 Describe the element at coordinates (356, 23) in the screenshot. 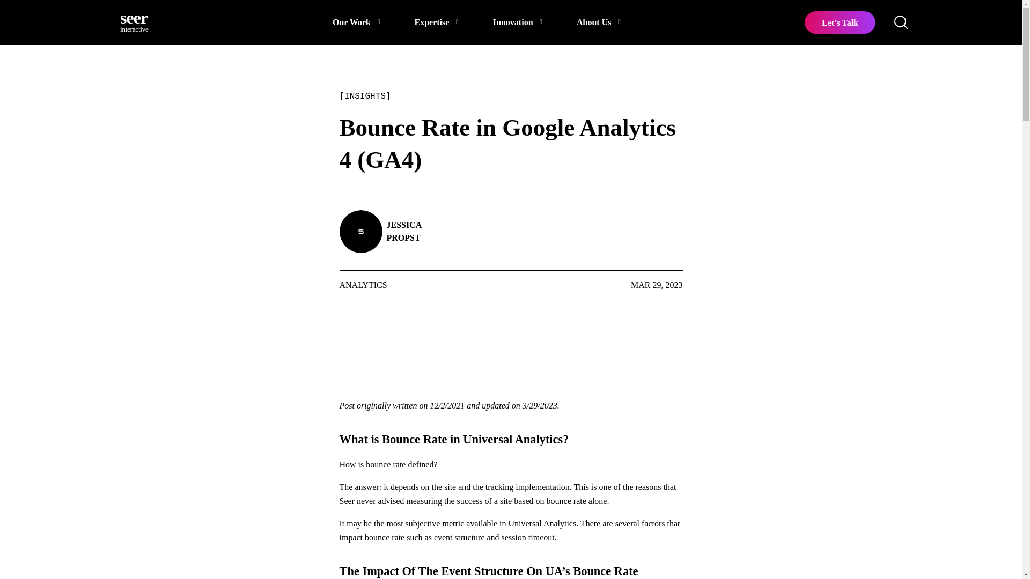

I see `Our Work` at that location.